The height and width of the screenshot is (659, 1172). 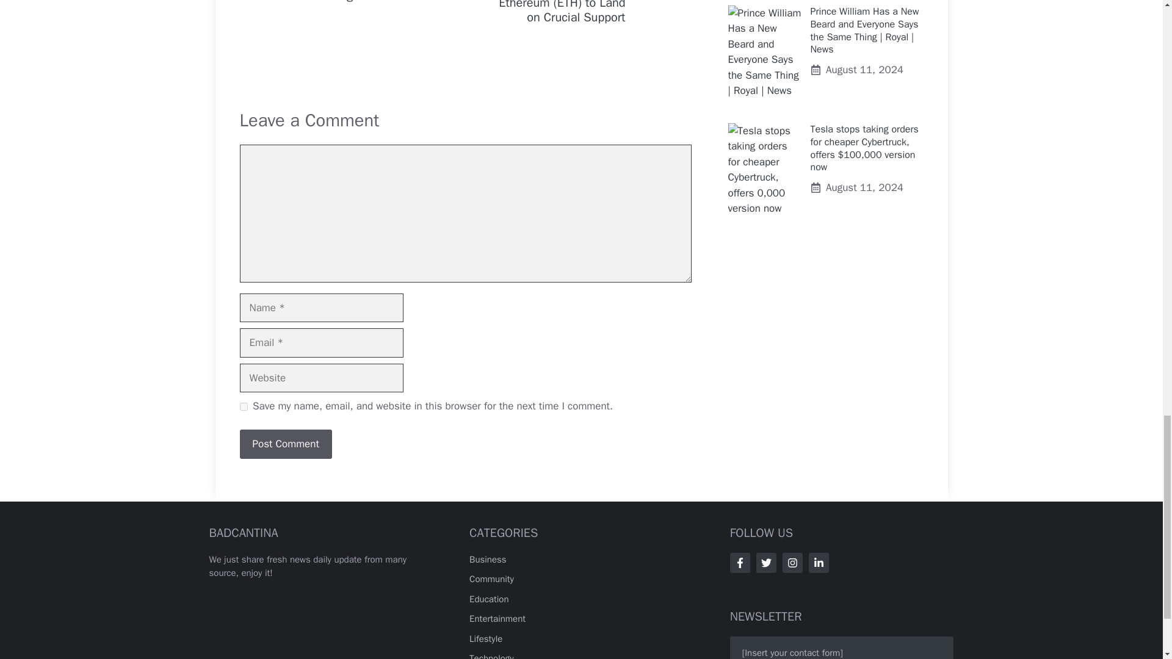 What do you see at coordinates (492, 656) in the screenshot?
I see `Technology` at bounding box center [492, 656].